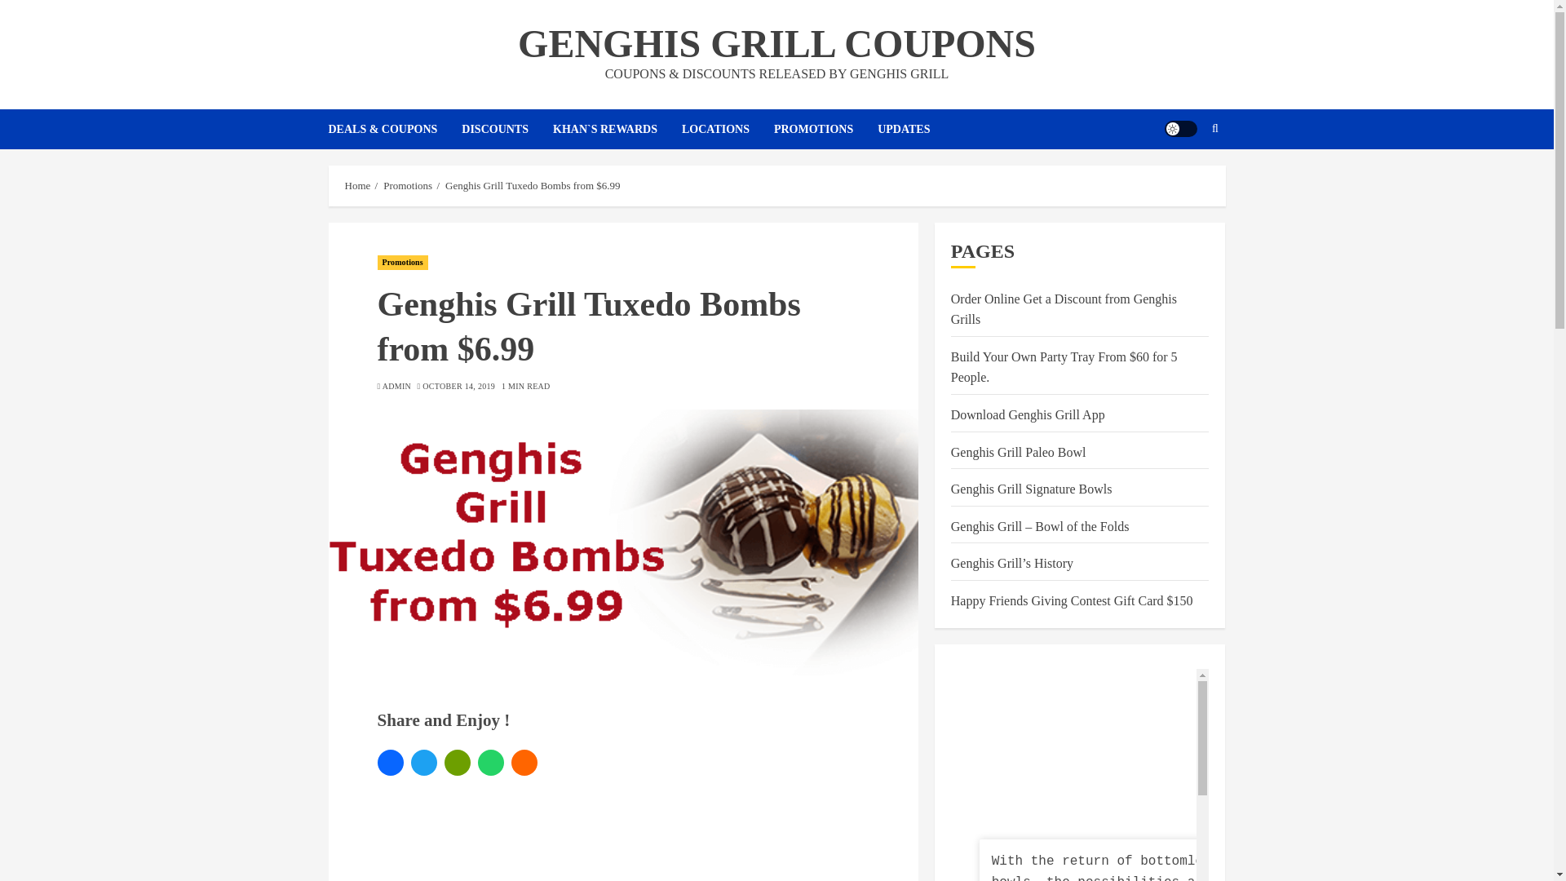 This screenshot has width=1566, height=881. What do you see at coordinates (524, 763) in the screenshot?
I see `More share links` at bounding box center [524, 763].